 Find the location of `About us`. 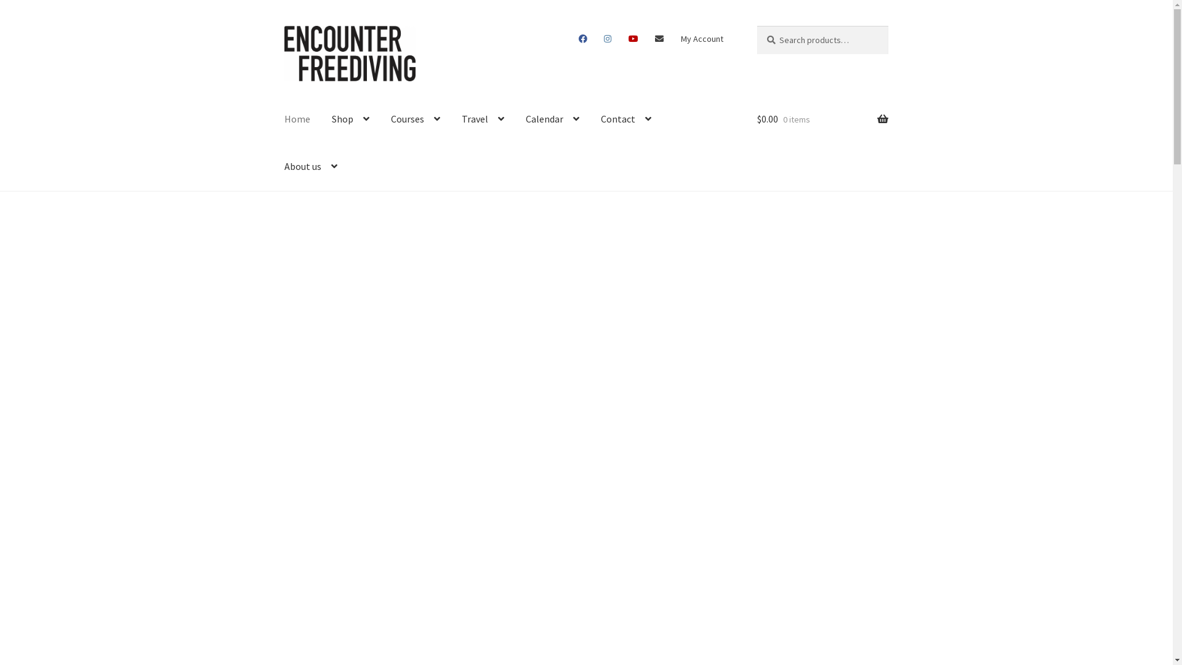

About us is located at coordinates (311, 167).